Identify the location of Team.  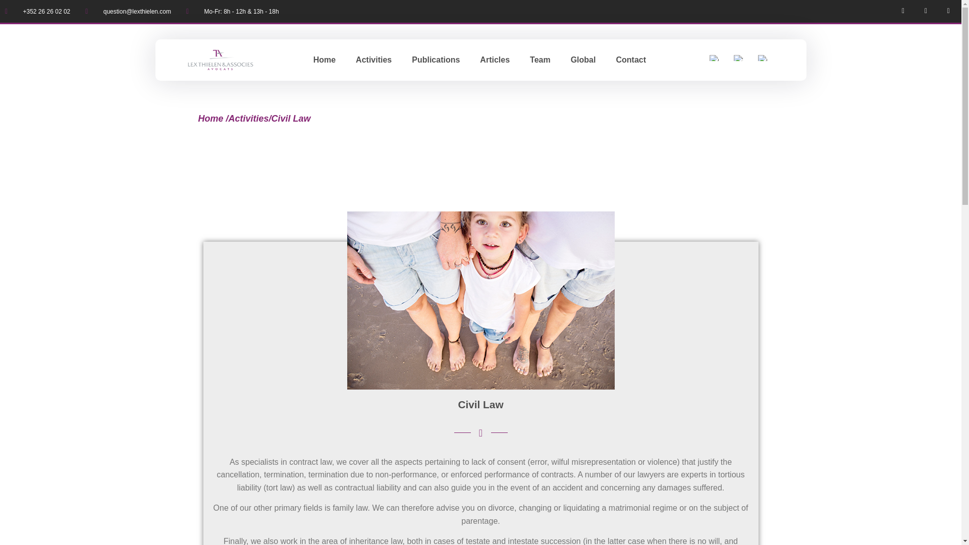
(540, 60).